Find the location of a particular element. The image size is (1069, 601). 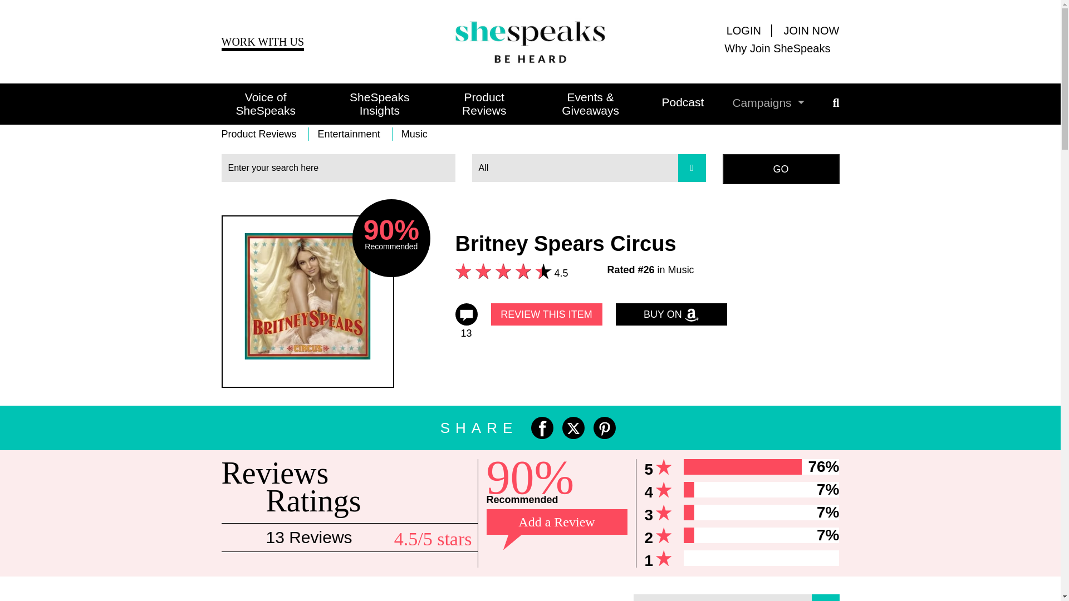

Product Reviews is located at coordinates (470, 104).